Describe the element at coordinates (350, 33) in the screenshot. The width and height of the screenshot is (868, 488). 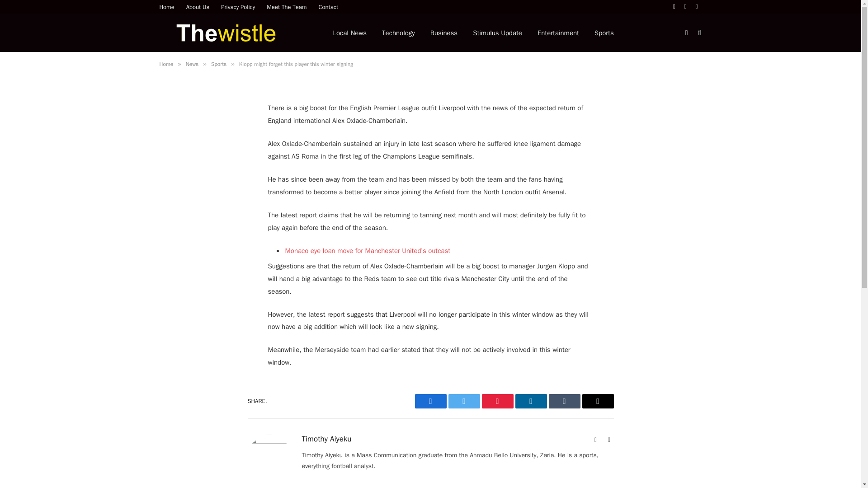
I see `Local News` at that location.